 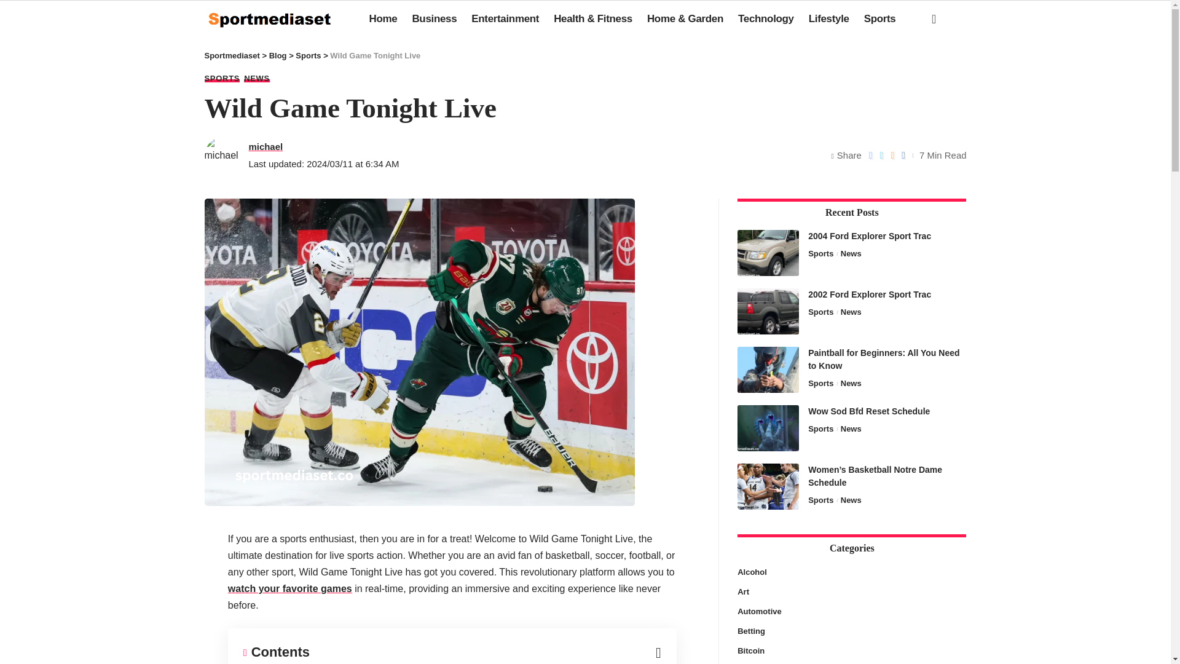 I want to click on Business, so click(x=434, y=18).